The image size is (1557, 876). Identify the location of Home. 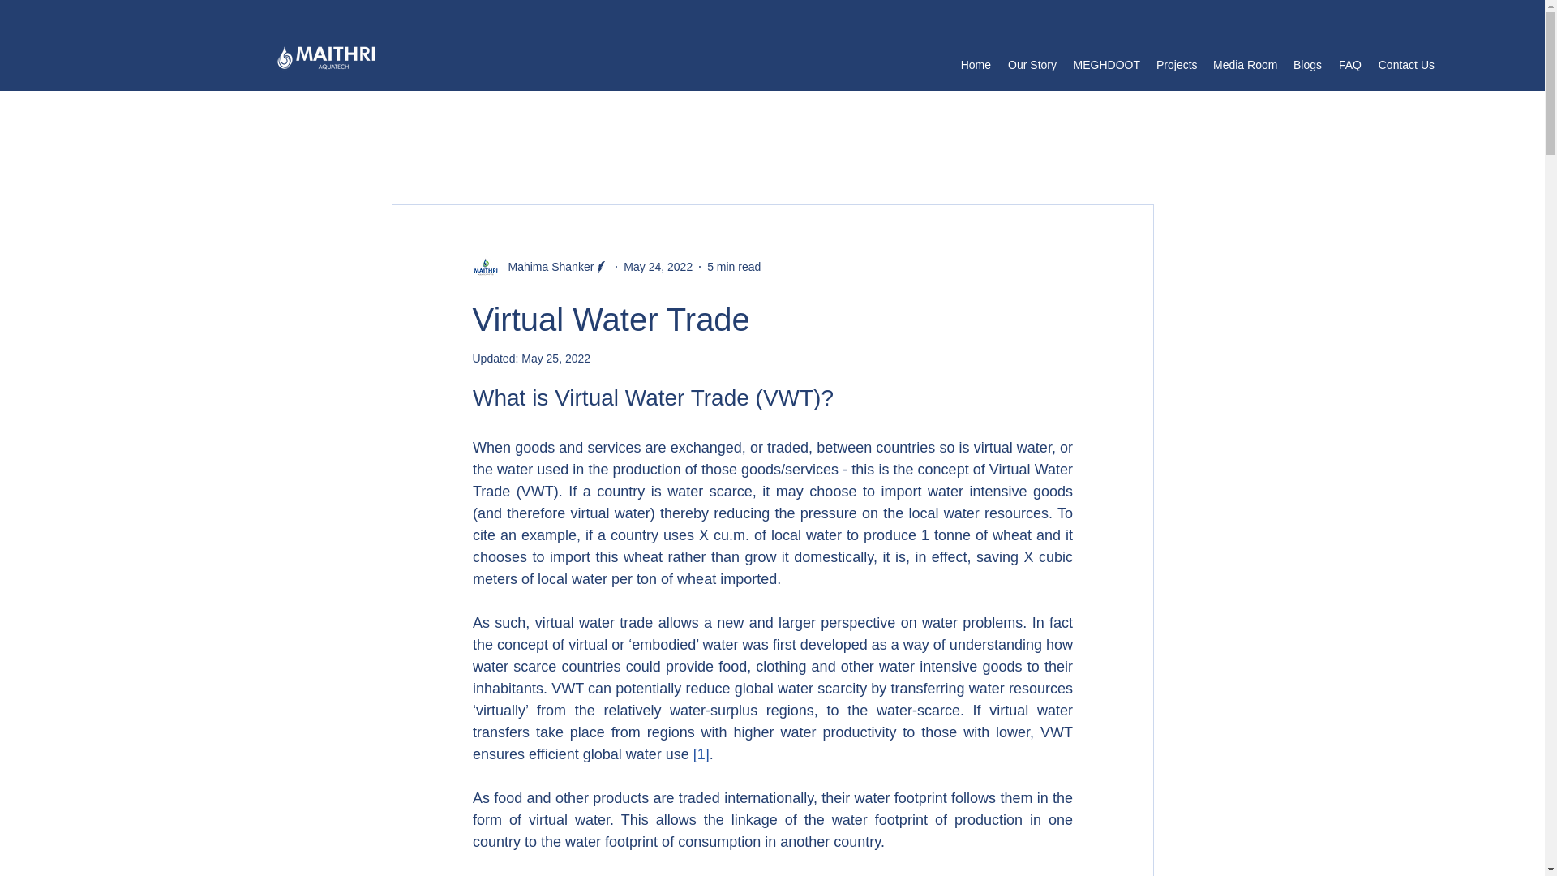
(975, 65).